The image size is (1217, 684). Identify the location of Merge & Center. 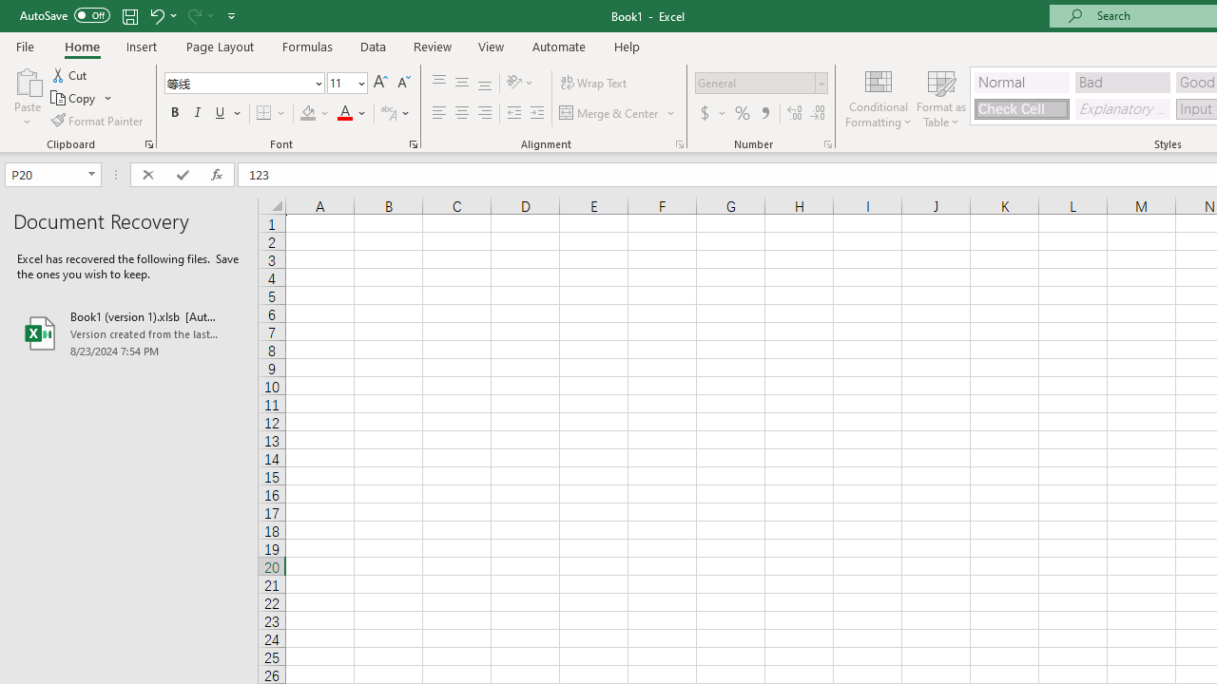
(609, 114).